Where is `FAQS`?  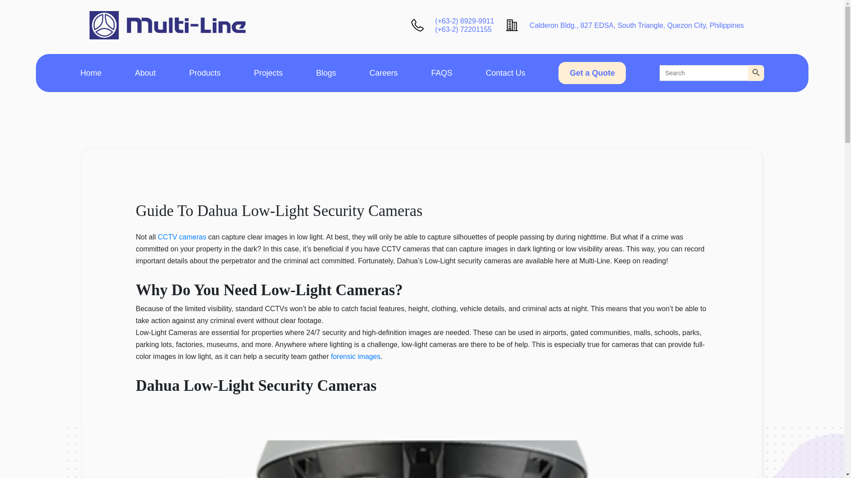 FAQS is located at coordinates (442, 73).